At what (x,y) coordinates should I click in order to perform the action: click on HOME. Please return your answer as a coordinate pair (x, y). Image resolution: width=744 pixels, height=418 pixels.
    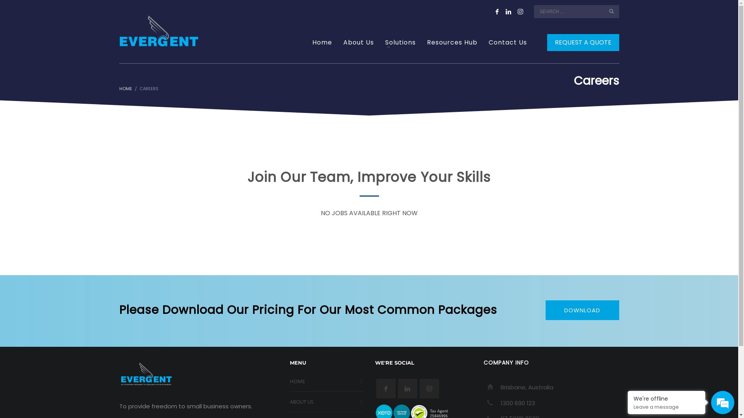
    Looking at the image, I should click on (126, 89).